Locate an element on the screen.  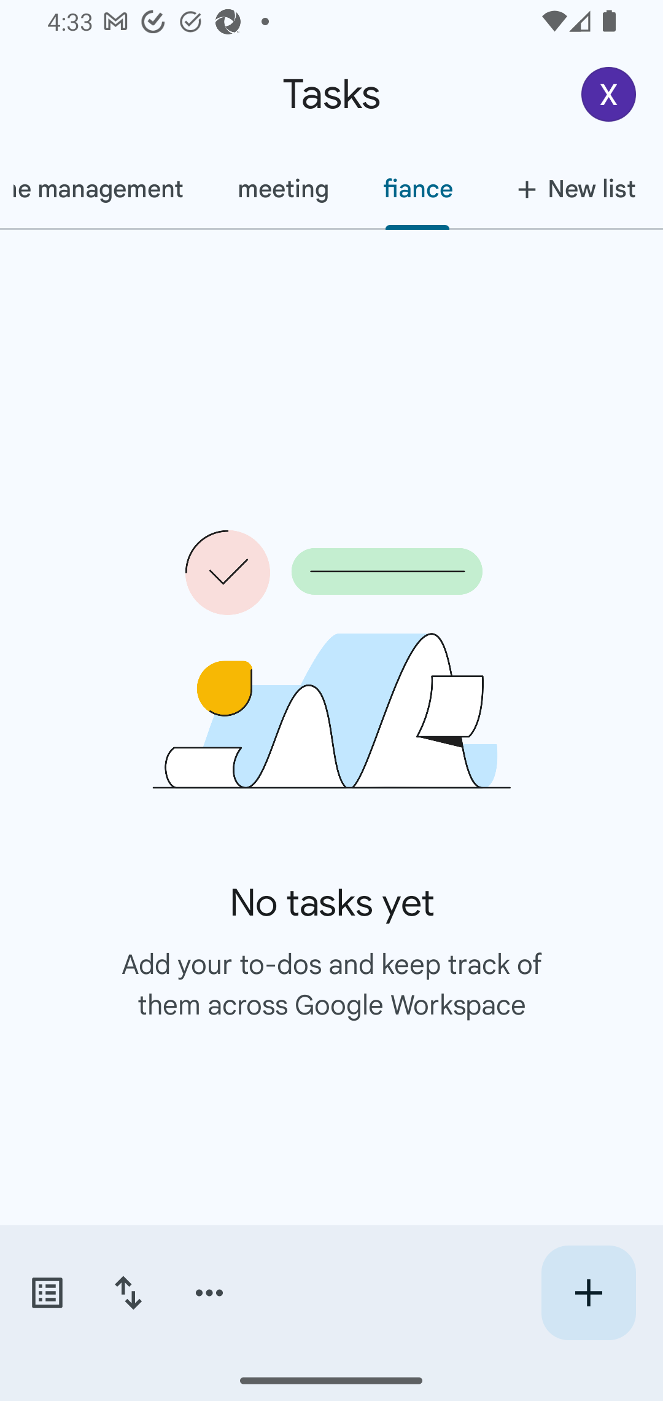
Switch task lists is located at coordinates (47, 1293).